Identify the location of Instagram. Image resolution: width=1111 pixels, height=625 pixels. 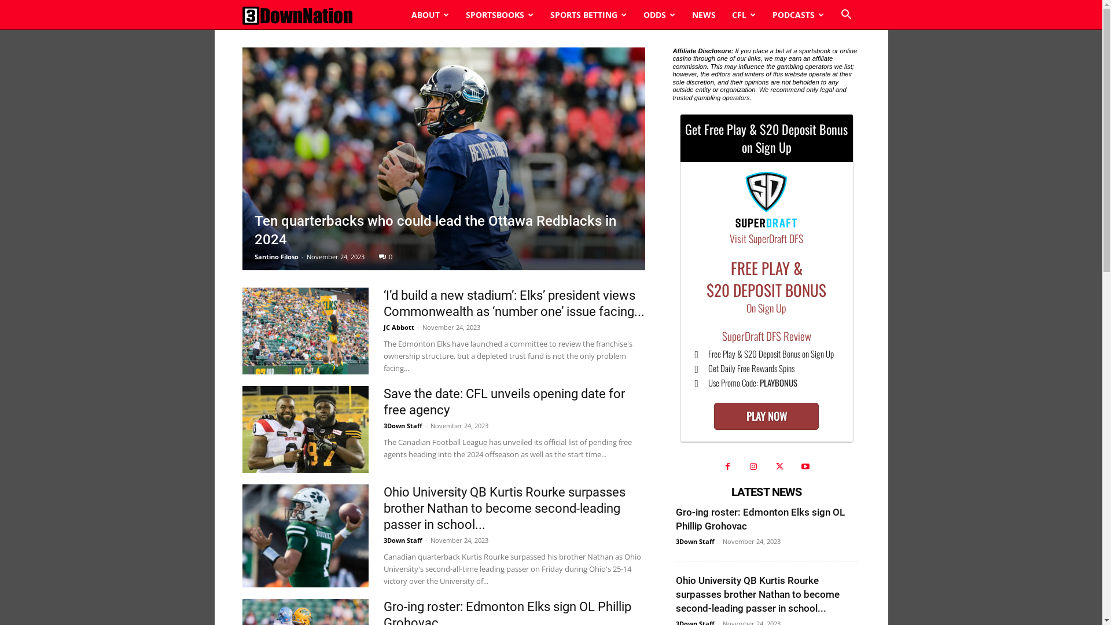
(753, 468).